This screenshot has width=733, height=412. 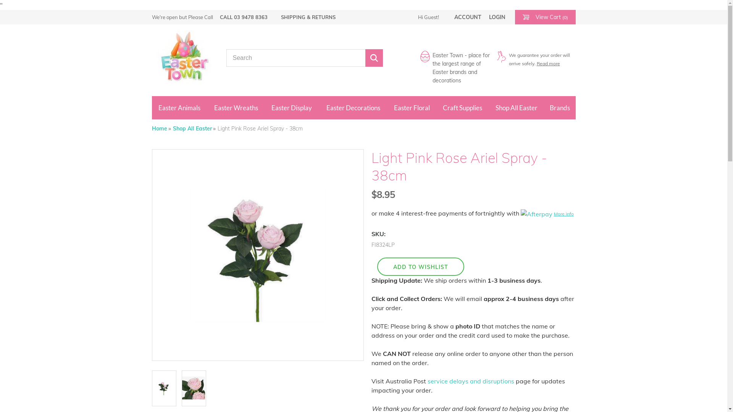 What do you see at coordinates (497, 17) in the screenshot?
I see `LOGIN` at bounding box center [497, 17].